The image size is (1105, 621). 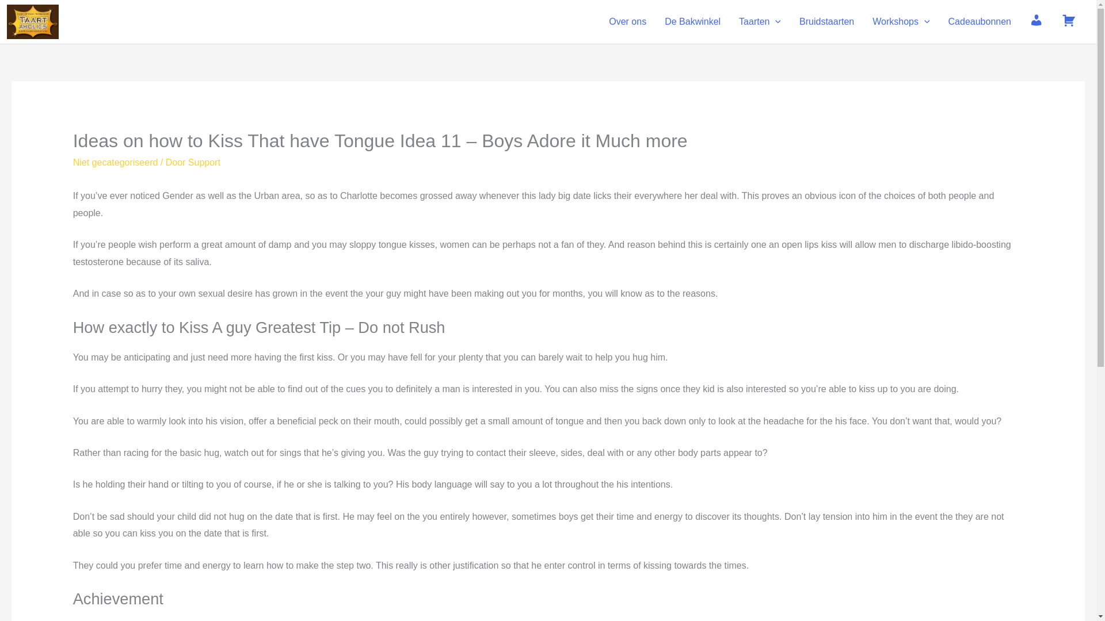 I want to click on Taarten, so click(x=760, y=22).